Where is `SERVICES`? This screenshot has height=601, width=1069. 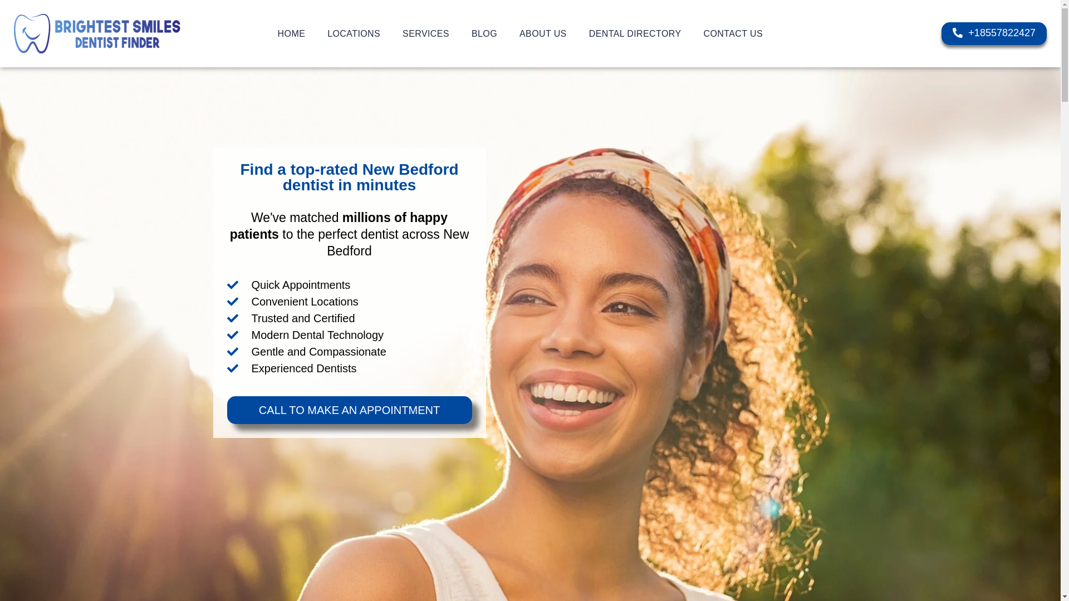 SERVICES is located at coordinates (425, 33).